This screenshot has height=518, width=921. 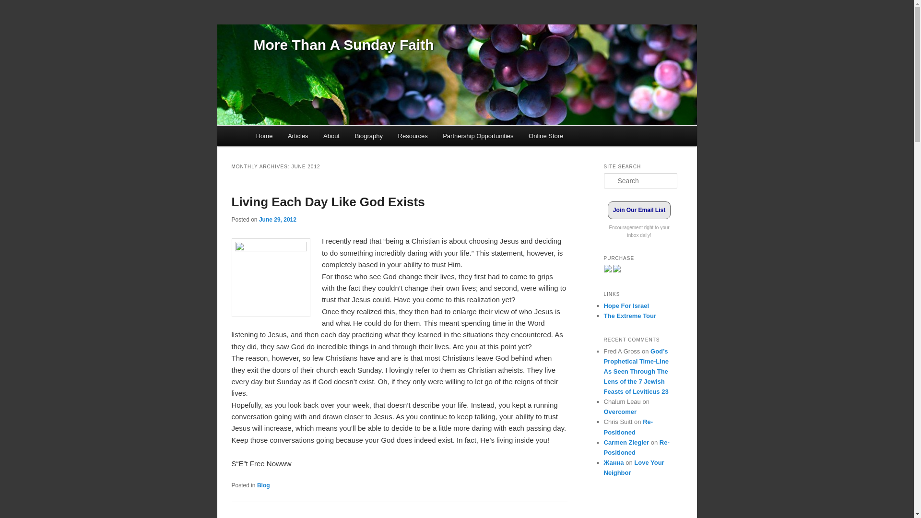 What do you see at coordinates (303, 138) in the screenshot?
I see `Skip to secondary content` at bounding box center [303, 138].